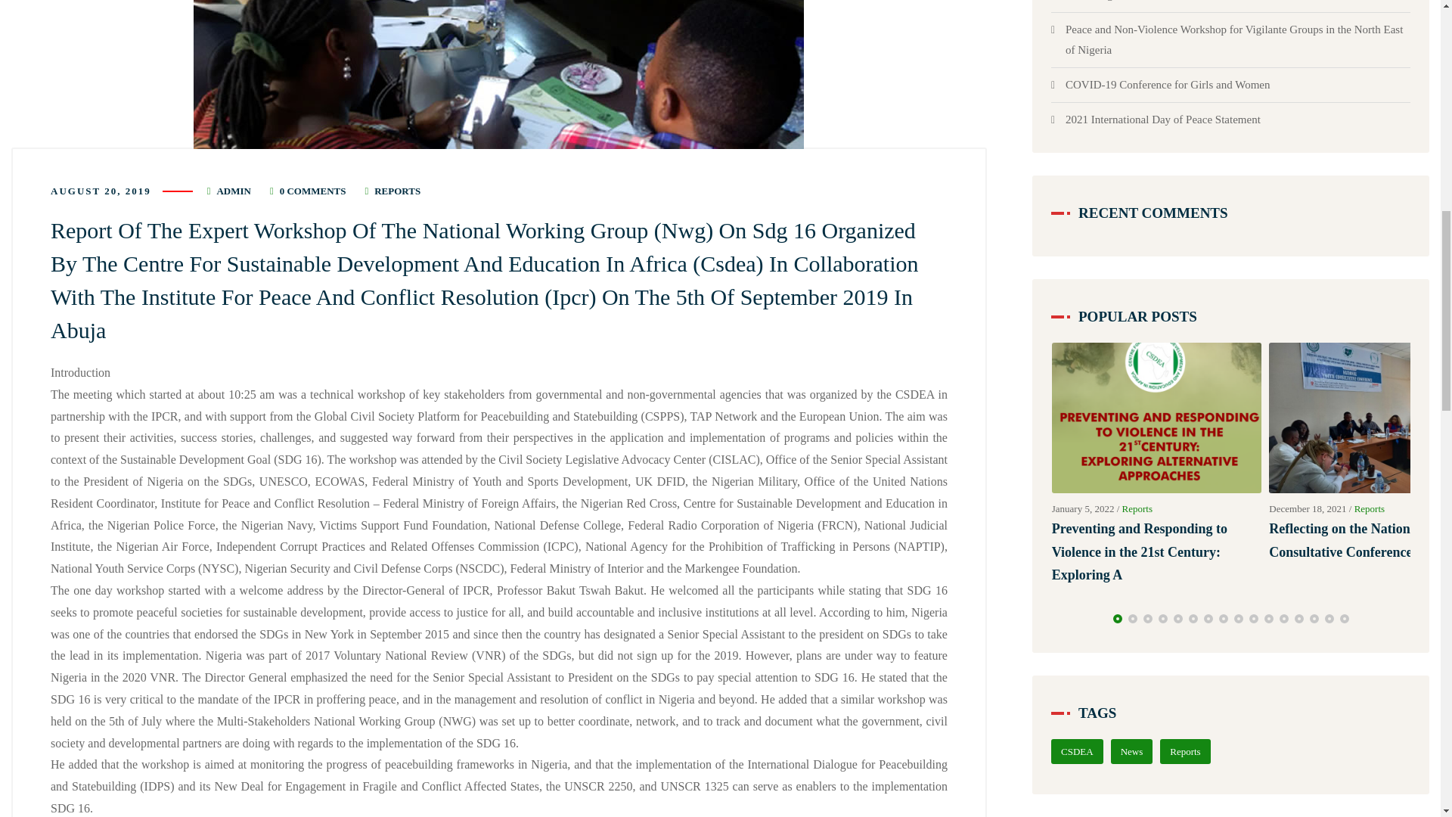 The image size is (1452, 817). What do you see at coordinates (234, 191) in the screenshot?
I see `ADMIN` at bounding box center [234, 191].